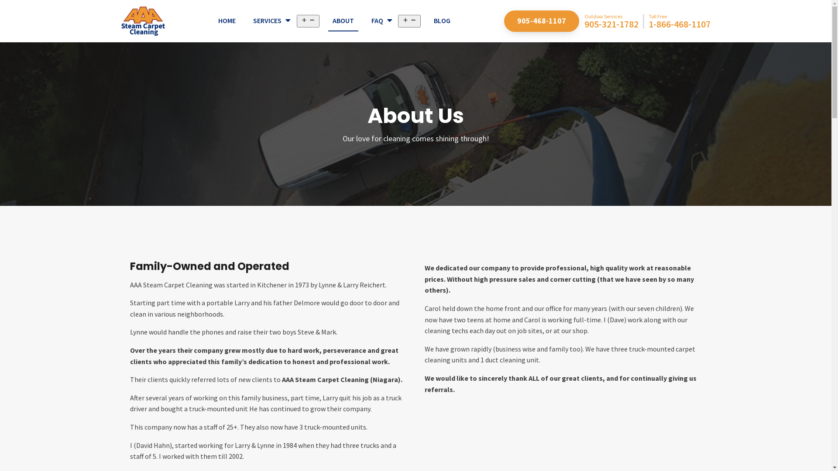  I want to click on Open menu, so click(409, 21).